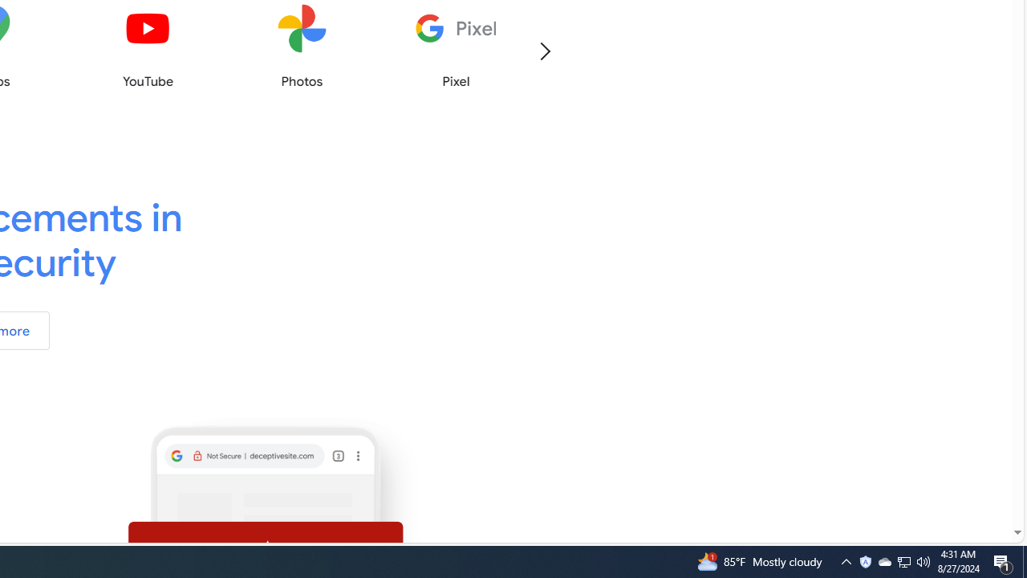 The height and width of the screenshot is (578, 1027). I want to click on YouTube, so click(148, 47).